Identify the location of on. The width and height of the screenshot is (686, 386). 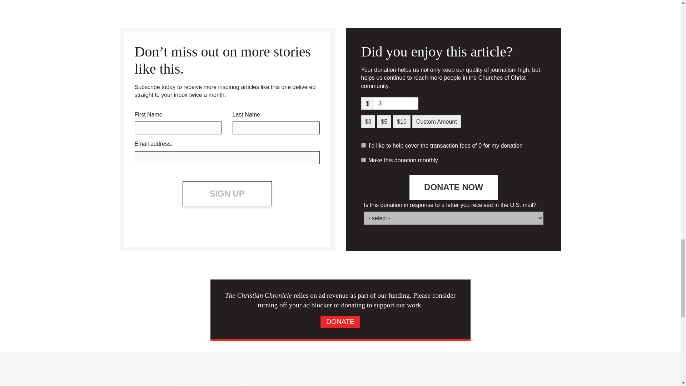
(363, 159).